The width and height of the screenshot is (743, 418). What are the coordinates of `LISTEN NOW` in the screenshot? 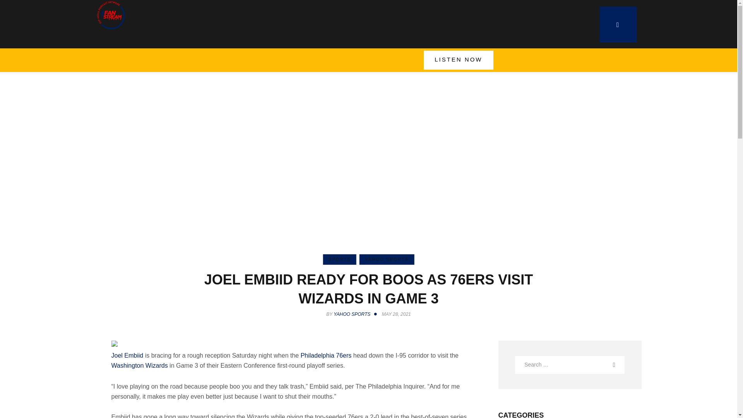 It's located at (458, 60).